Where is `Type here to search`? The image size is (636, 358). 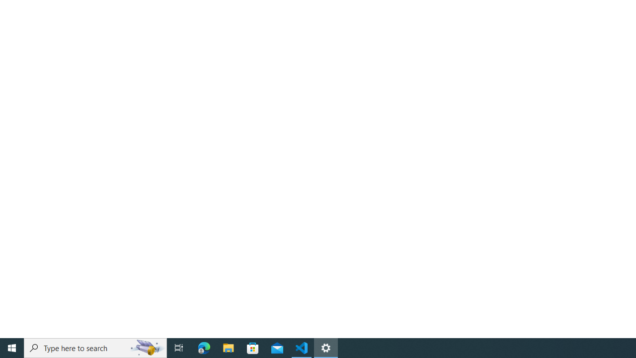 Type here to search is located at coordinates (95, 348).